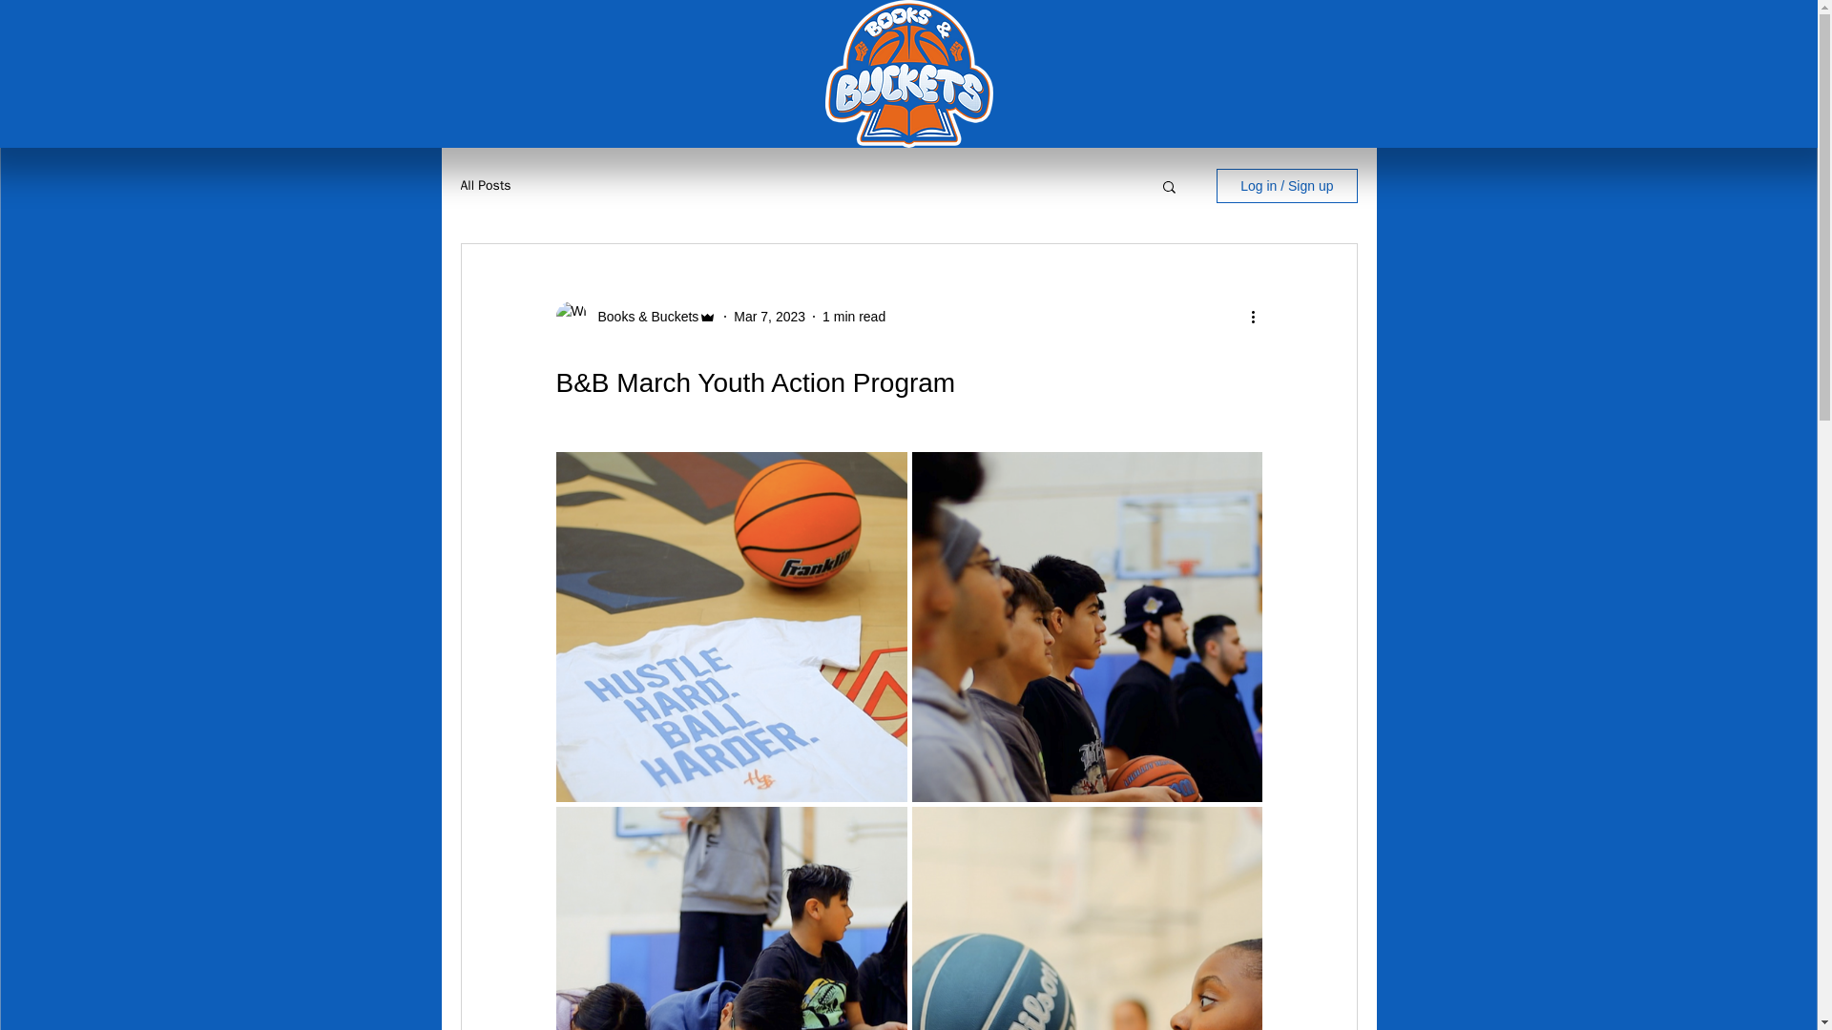 This screenshot has width=1832, height=1030. What do you see at coordinates (853, 317) in the screenshot?
I see `1 min read` at bounding box center [853, 317].